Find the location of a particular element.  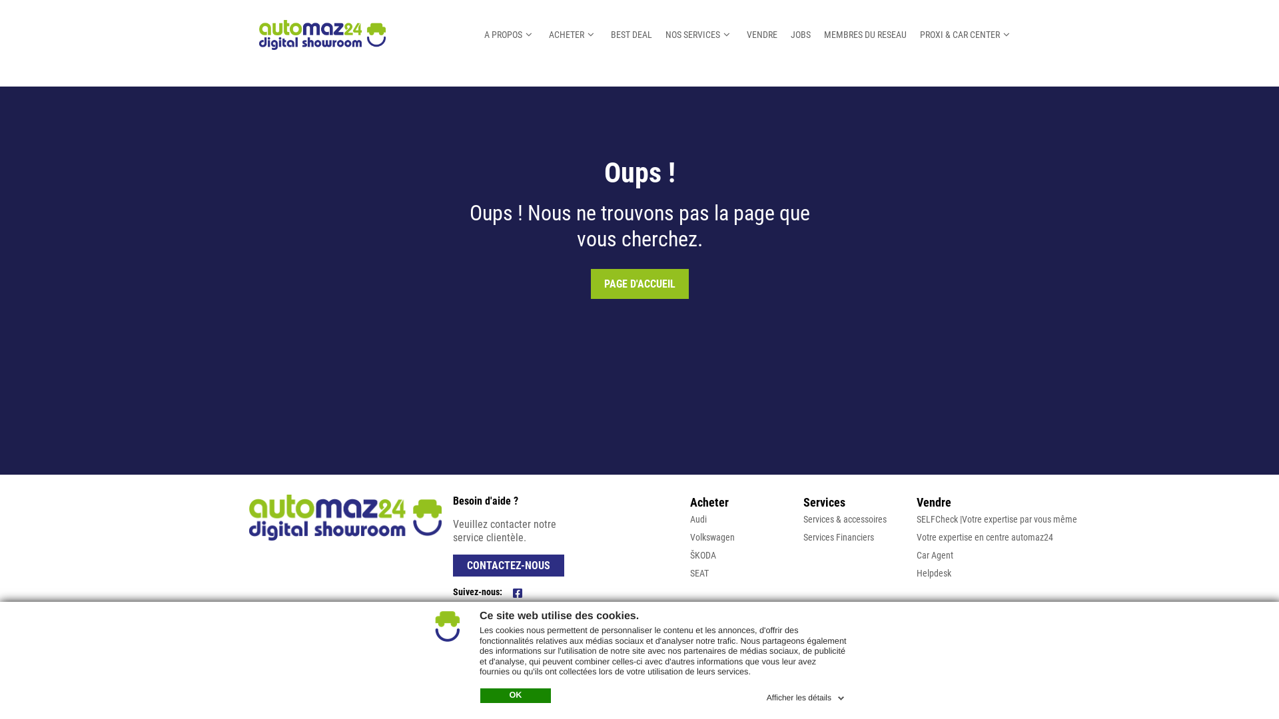

JOBS is located at coordinates (804, 35).